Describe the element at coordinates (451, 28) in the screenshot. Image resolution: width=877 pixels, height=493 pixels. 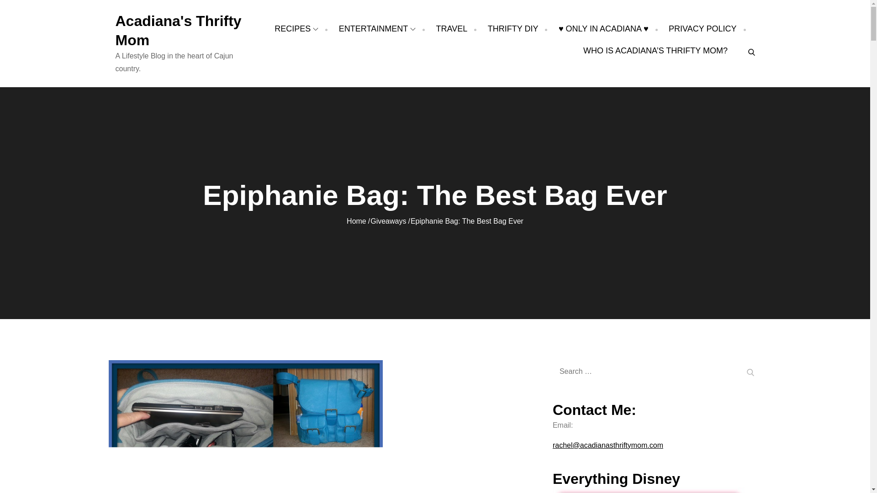
I see `TRAVEL` at that location.